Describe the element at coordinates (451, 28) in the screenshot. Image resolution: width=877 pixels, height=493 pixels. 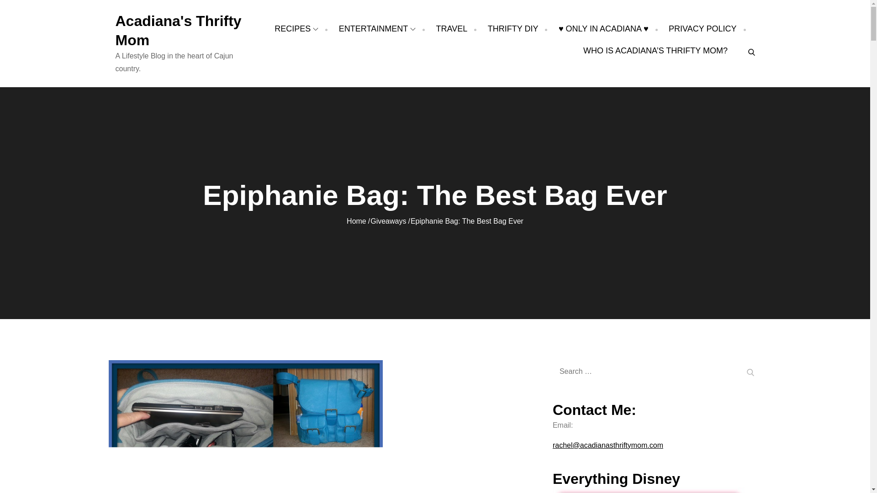
I see `TRAVEL` at that location.